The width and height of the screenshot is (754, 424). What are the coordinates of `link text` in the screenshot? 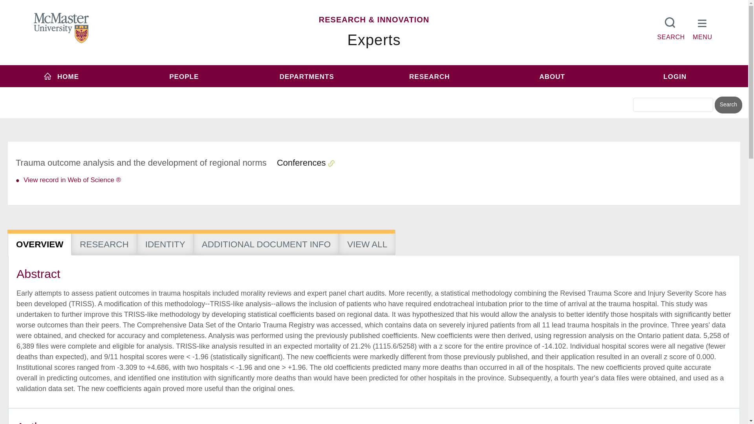 It's located at (72, 180).